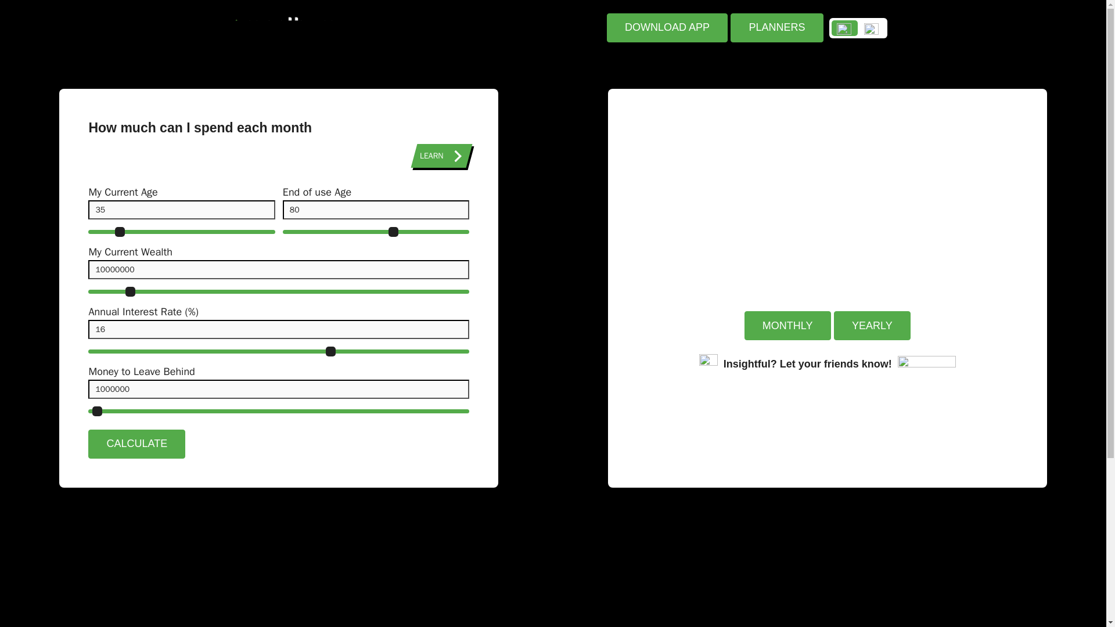 The width and height of the screenshot is (1115, 627). Describe the element at coordinates (376, 232) in the screenshot. I see `80` at that location.